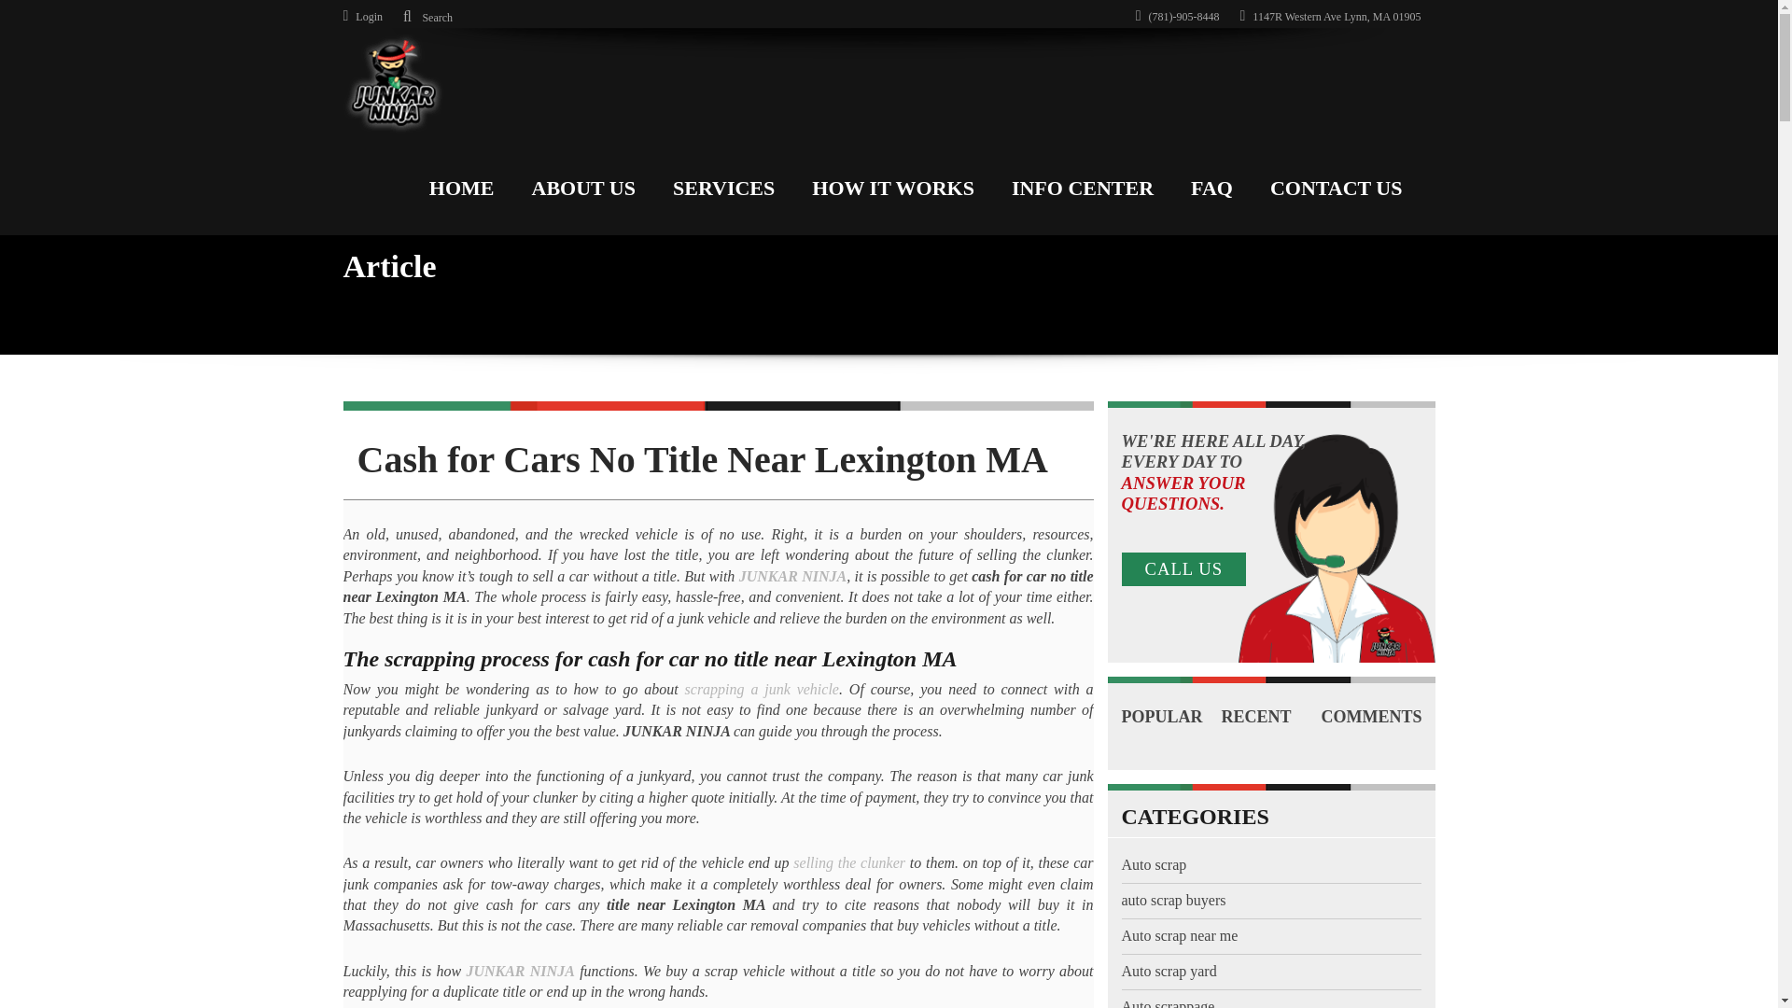 Image resolution: width=1792 pixels, height=1008 pixels. Describe the element at coordinates (1154, 888) in the screenshot. I see `Auto scrap` at that location.